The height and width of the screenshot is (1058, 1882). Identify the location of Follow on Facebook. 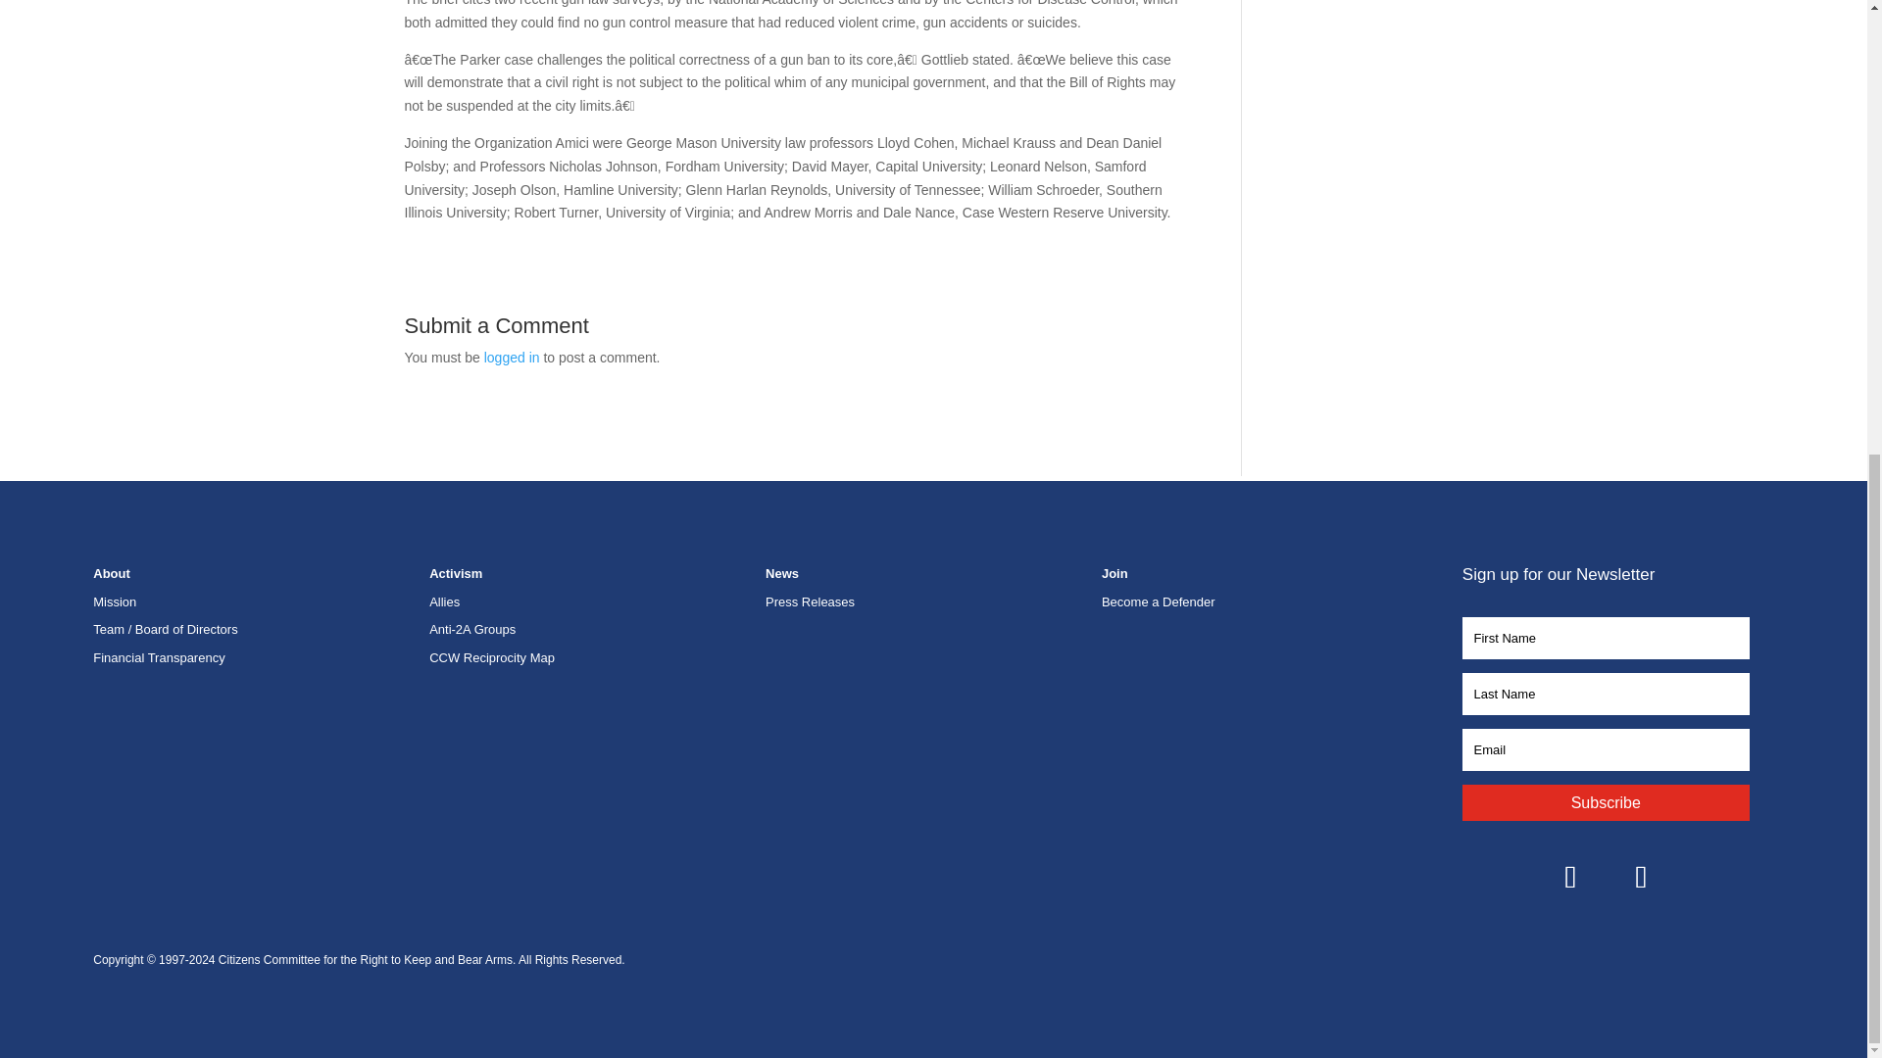
(1570, 876).